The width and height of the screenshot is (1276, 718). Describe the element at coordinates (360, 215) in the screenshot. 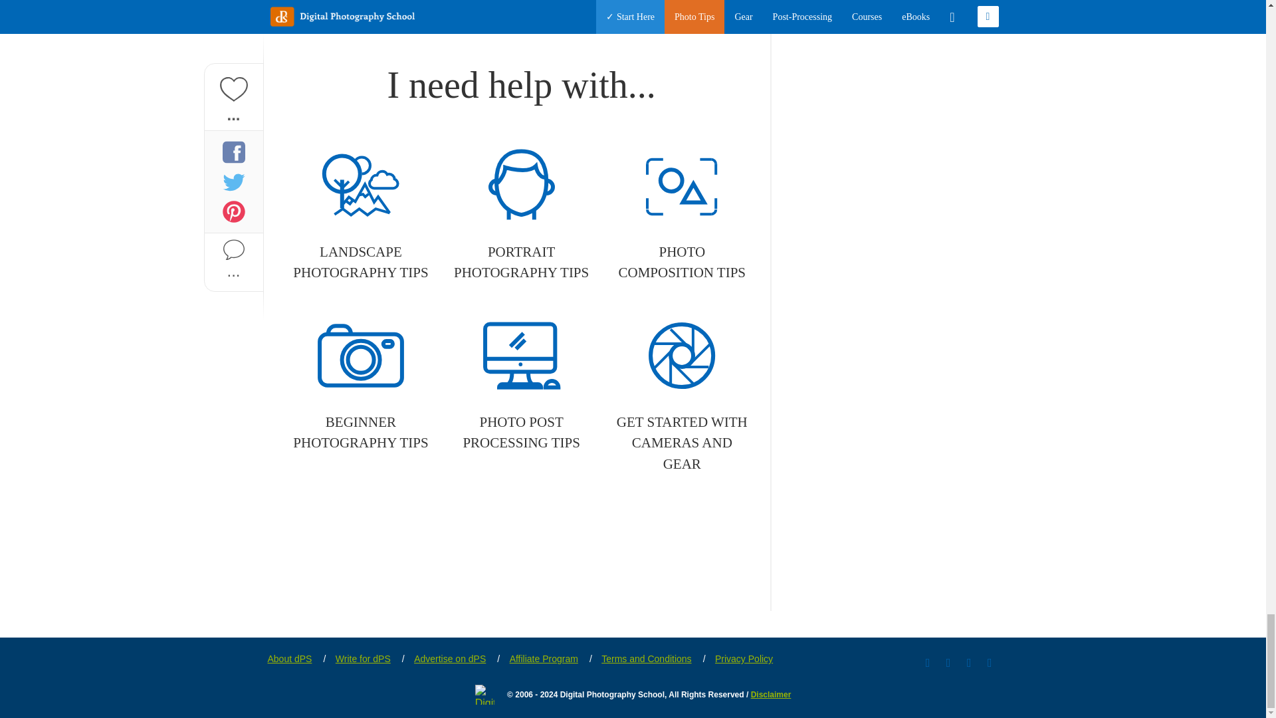

I see `Landscape Photography Tips` at that location.